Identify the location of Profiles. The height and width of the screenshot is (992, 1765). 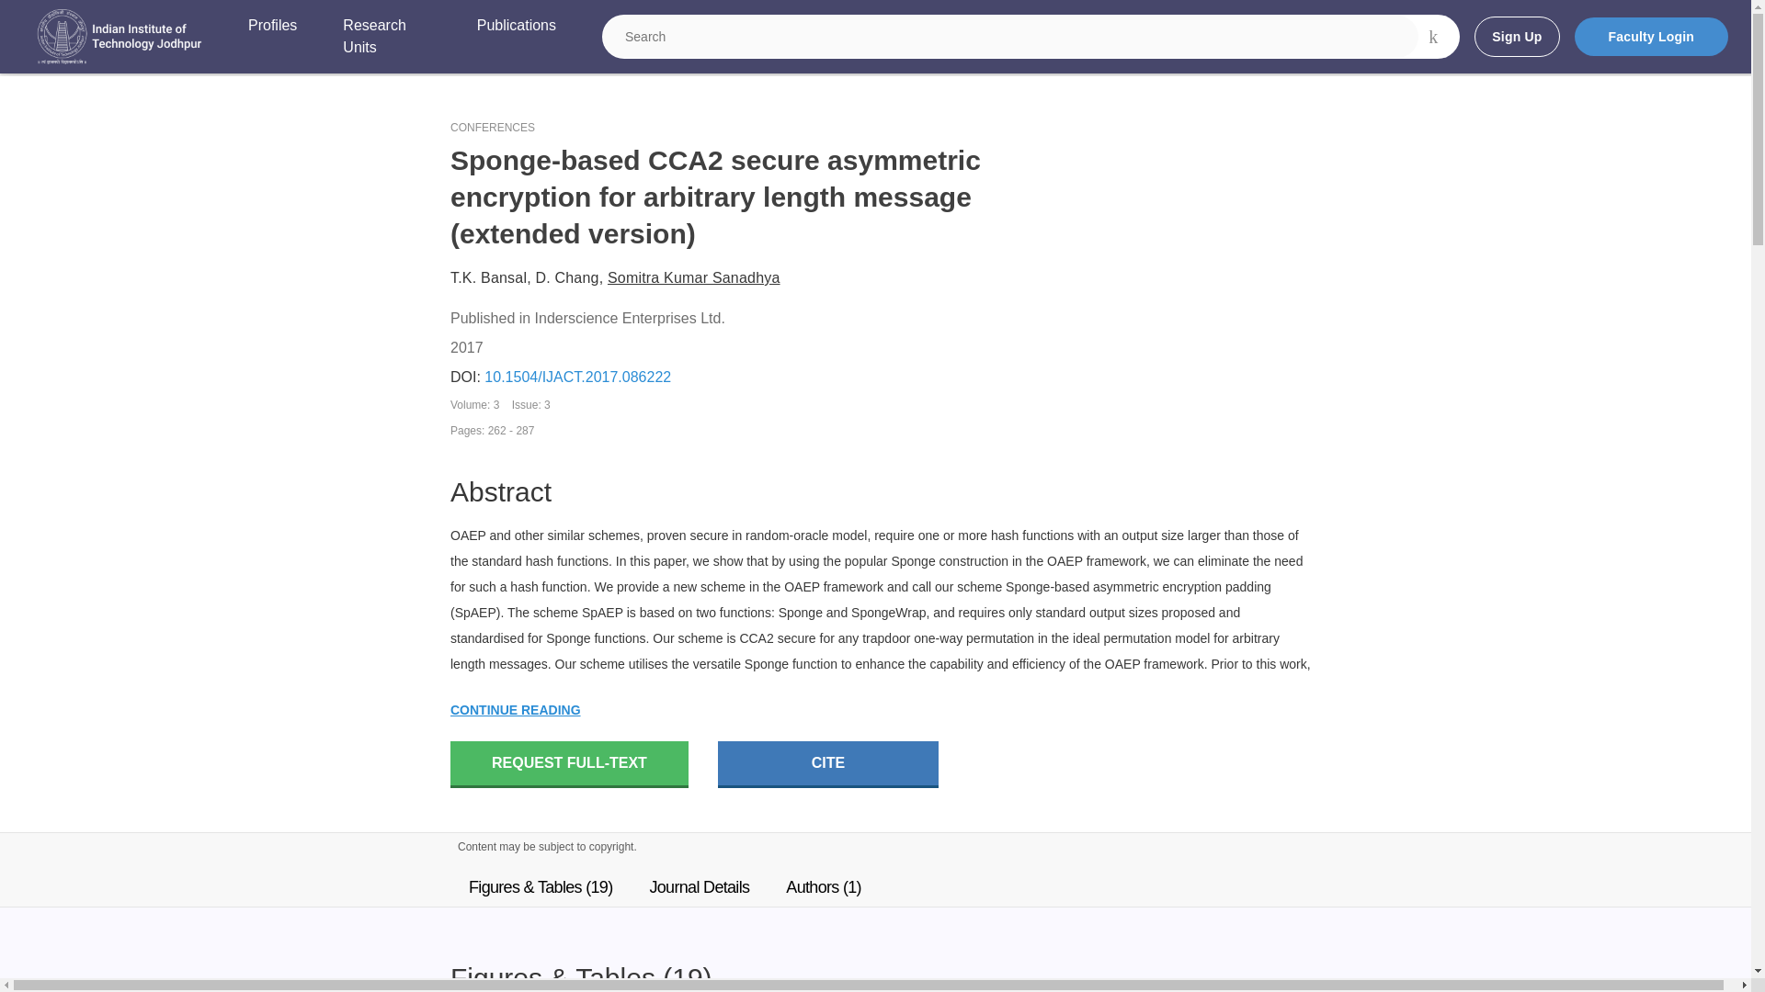
(272, 37).